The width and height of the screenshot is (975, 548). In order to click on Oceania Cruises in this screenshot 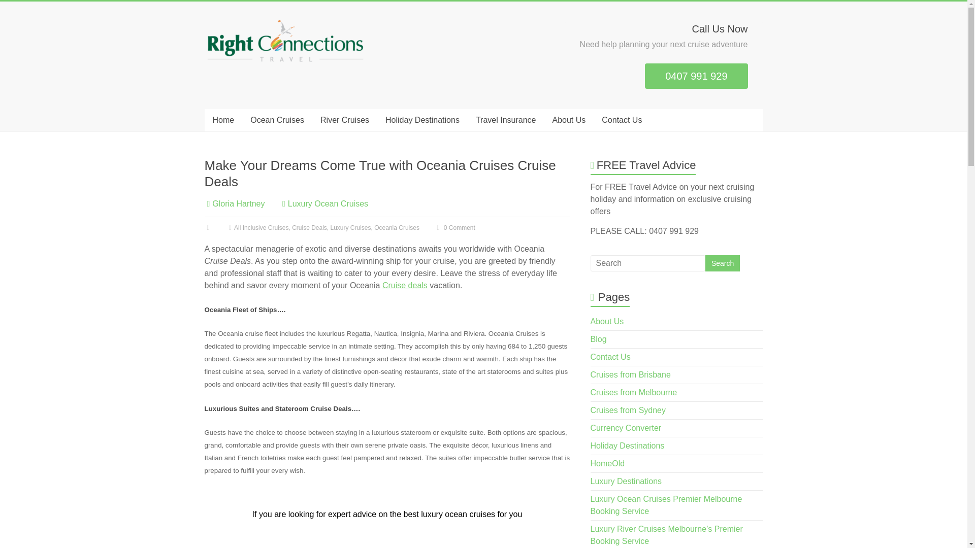, I will do `click(397, 227)`.